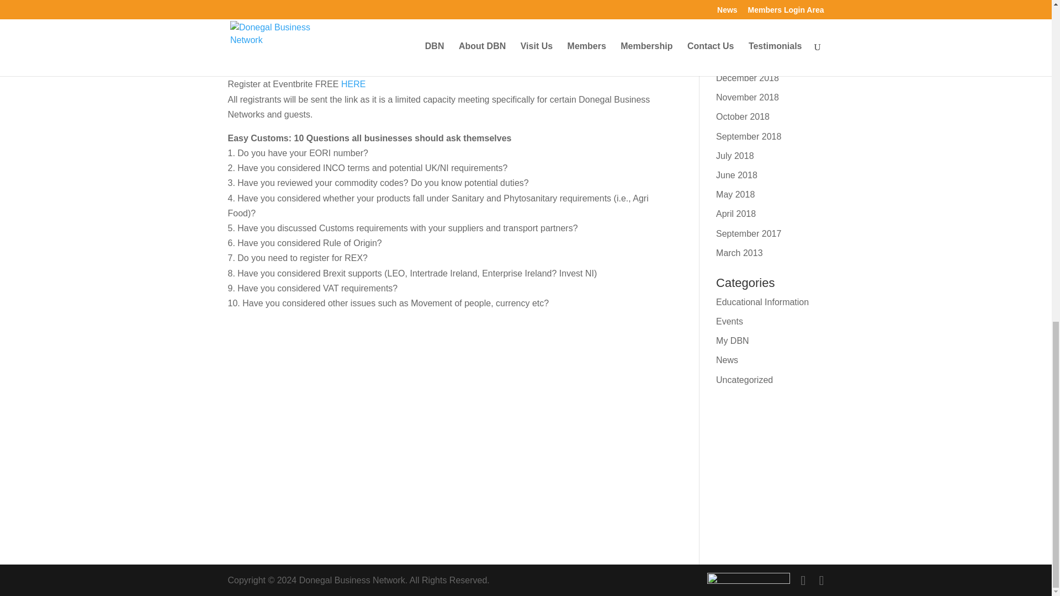 The image size is (1060, 596). I want to click on September 2019, so click(749, 2).